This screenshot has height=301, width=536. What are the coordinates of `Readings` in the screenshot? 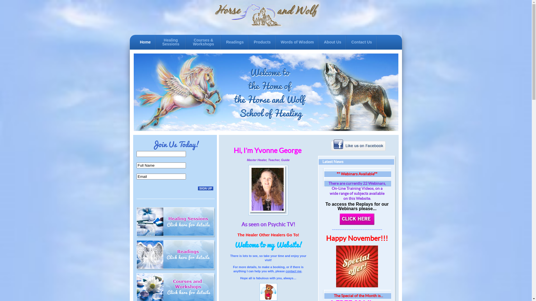 It's located at (235, 42).